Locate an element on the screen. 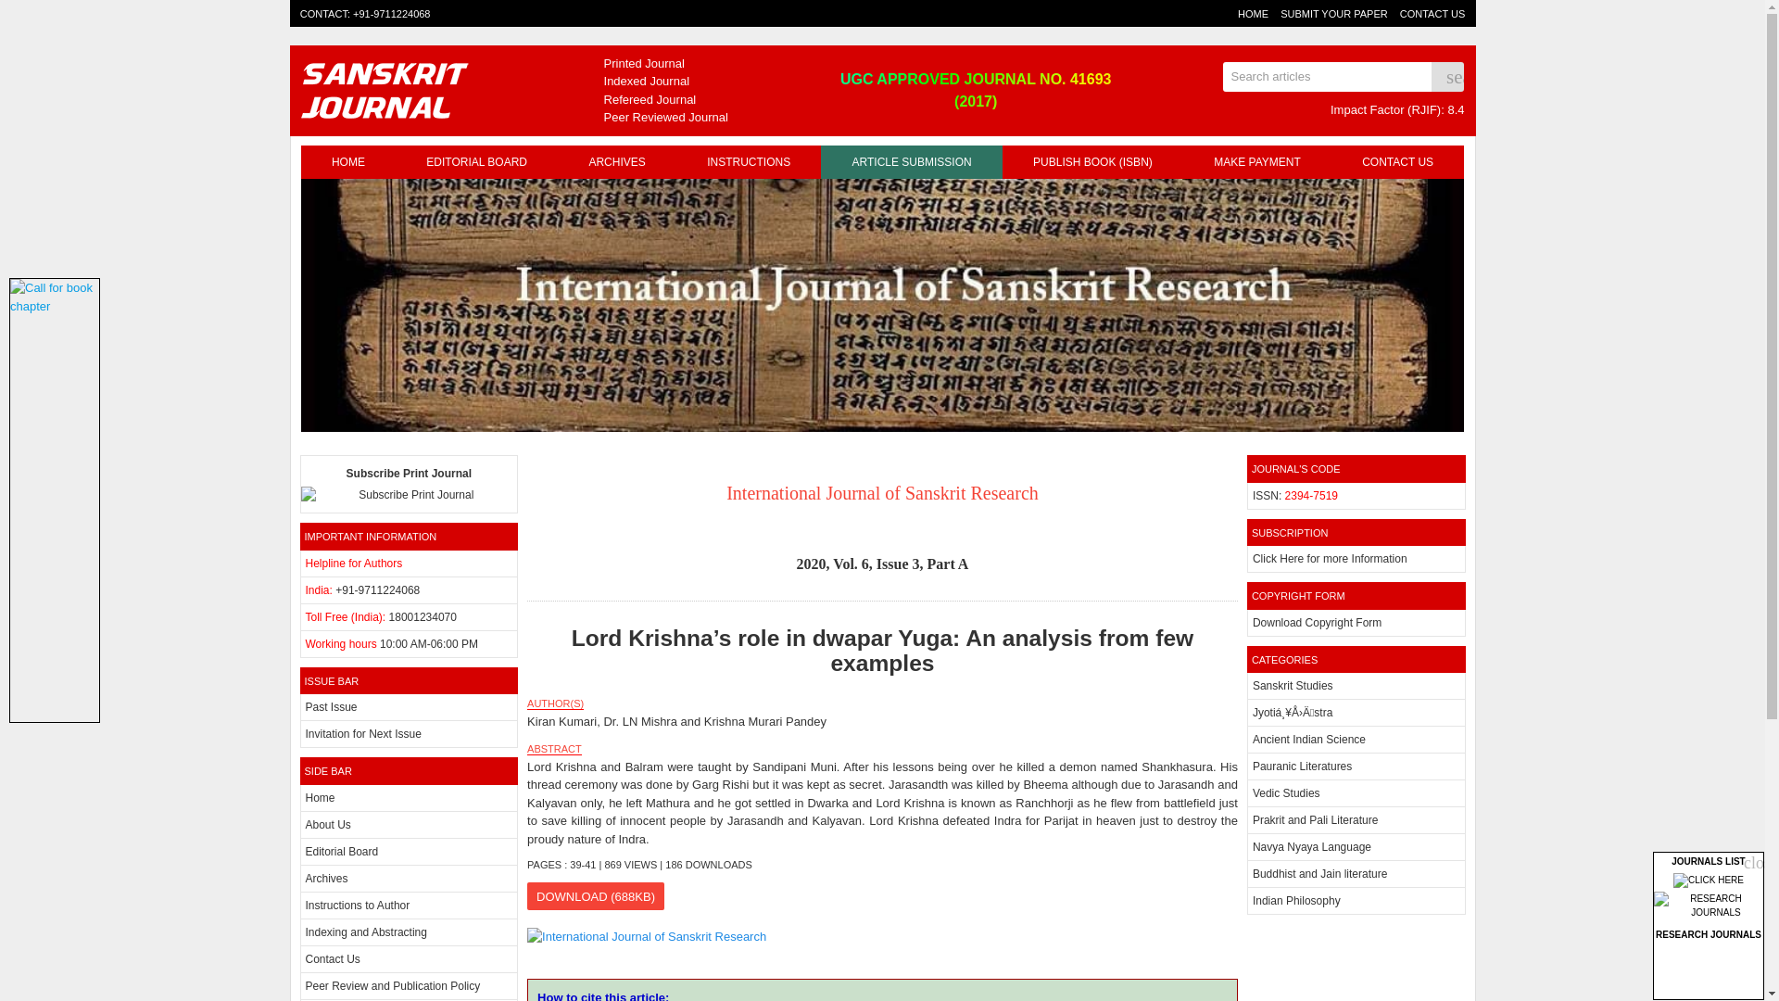  Contact Us is located at coordinates (334, 959).